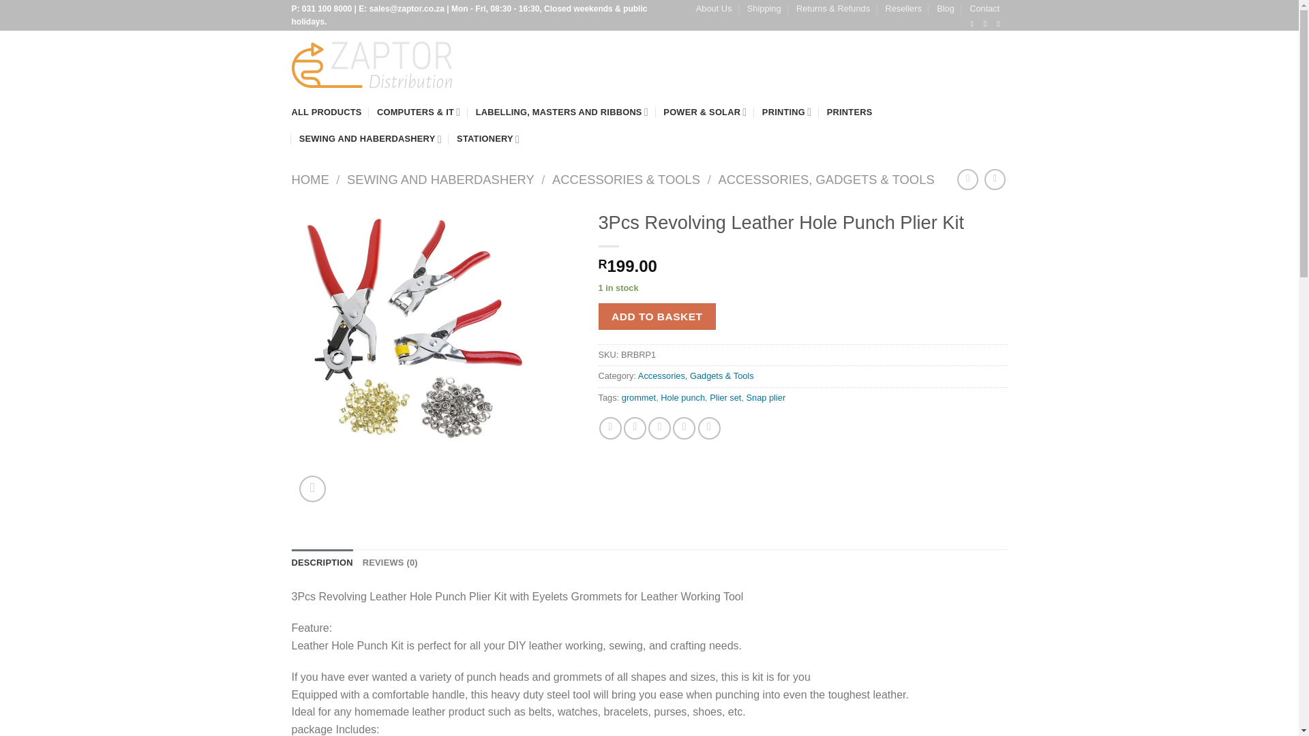 The height and width of the screenshot is (736, 1309). Describe the element at coordinates (964, 64) in the screenshot. I see `Basket` at that location.